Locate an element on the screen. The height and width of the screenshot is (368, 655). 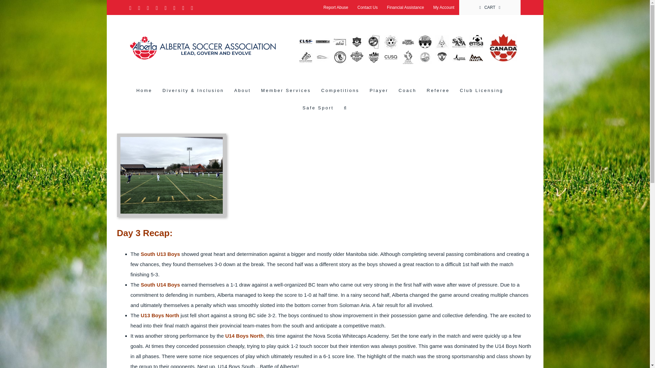
Report Abuse is located at coordinates (336, 7).